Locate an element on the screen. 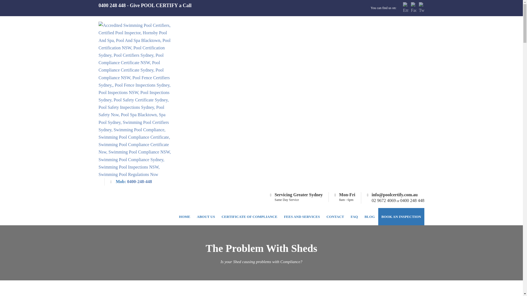 Image resolution: width=527 pixels, height=296 pixels. CONTACT is located at coordinates (335, 217).